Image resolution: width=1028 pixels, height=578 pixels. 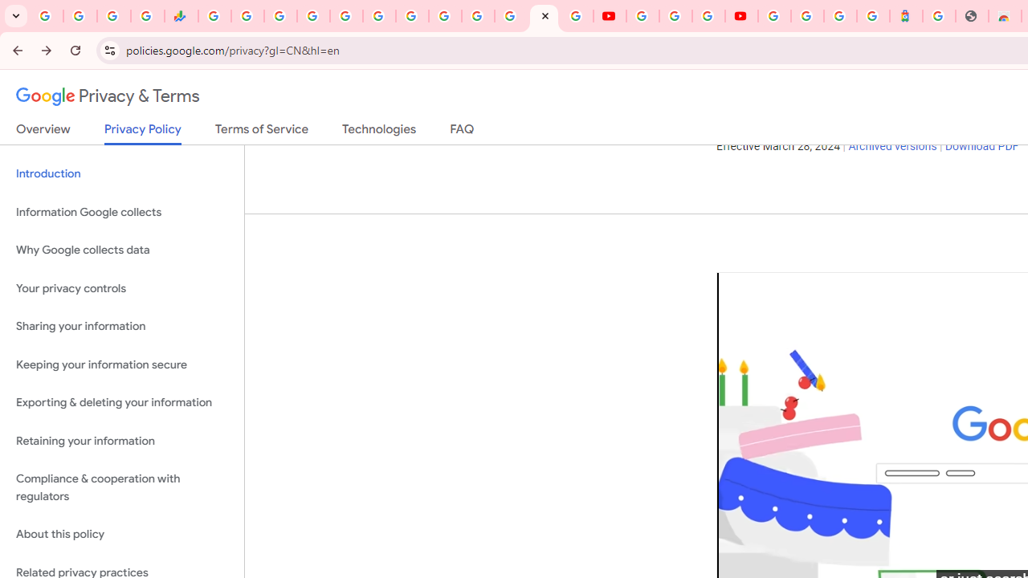 I want to click on Exporting & deleting your information, so click(x=122, y=403).